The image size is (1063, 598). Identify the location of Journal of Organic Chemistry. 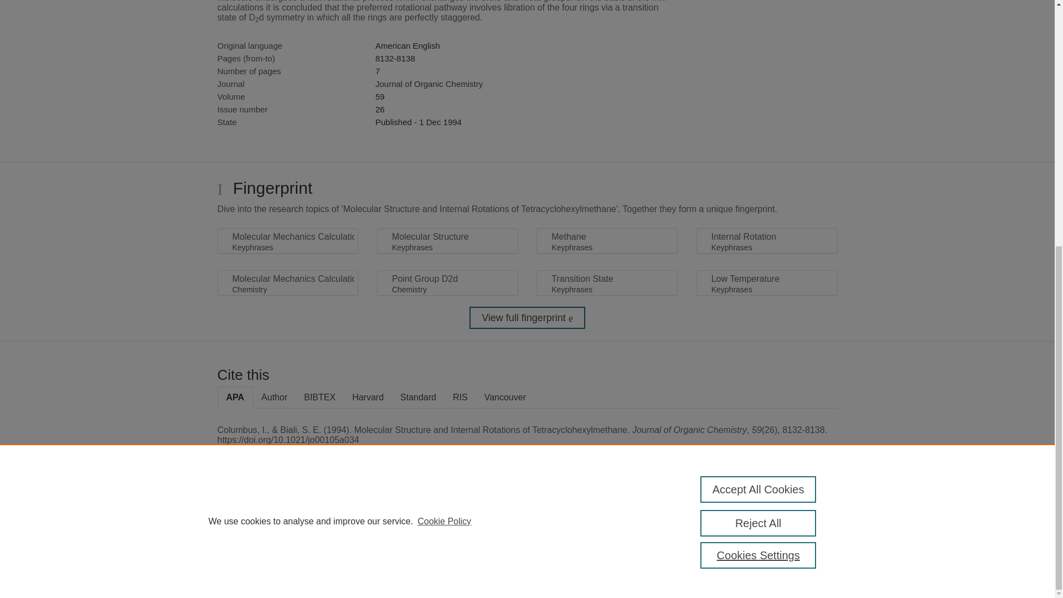
(429, 83).